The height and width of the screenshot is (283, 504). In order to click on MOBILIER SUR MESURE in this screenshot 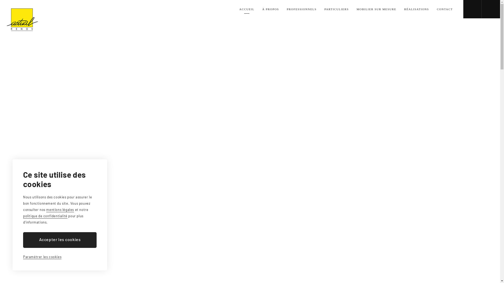, I will do `click(376, 9)`.